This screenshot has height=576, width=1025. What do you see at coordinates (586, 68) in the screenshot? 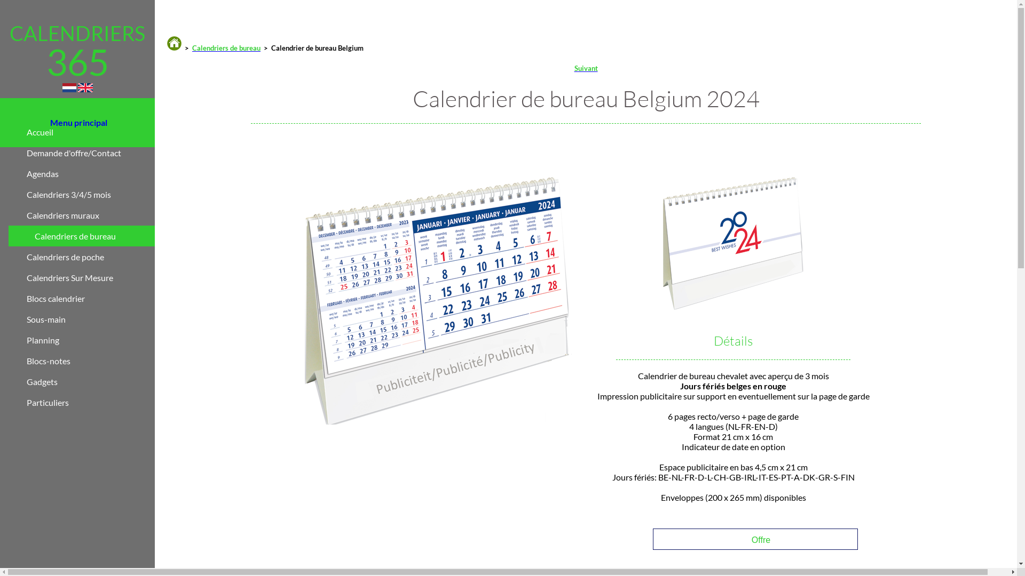
I see `Suivant` at bounding box center [586, 68].